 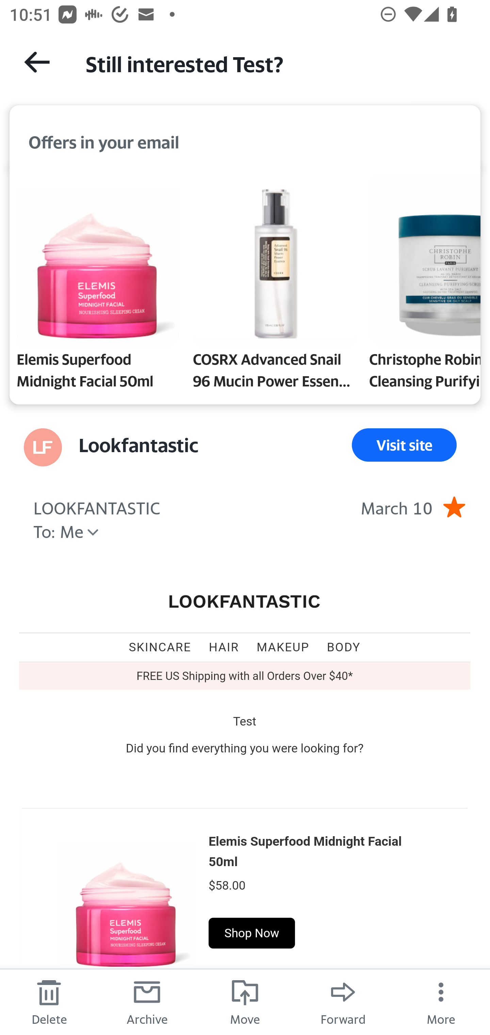 What do you see at coordinates (441, 1002) in the screenshot?
I see `More` at bounding box center [441, 1002].